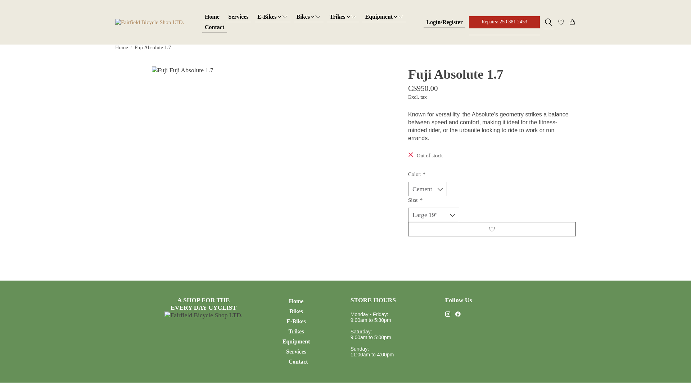 Image resolution: width=691 pixels, height=388 pixels. I want to click on Fairfield Bicycle Shop LTD., so click(150, 22).